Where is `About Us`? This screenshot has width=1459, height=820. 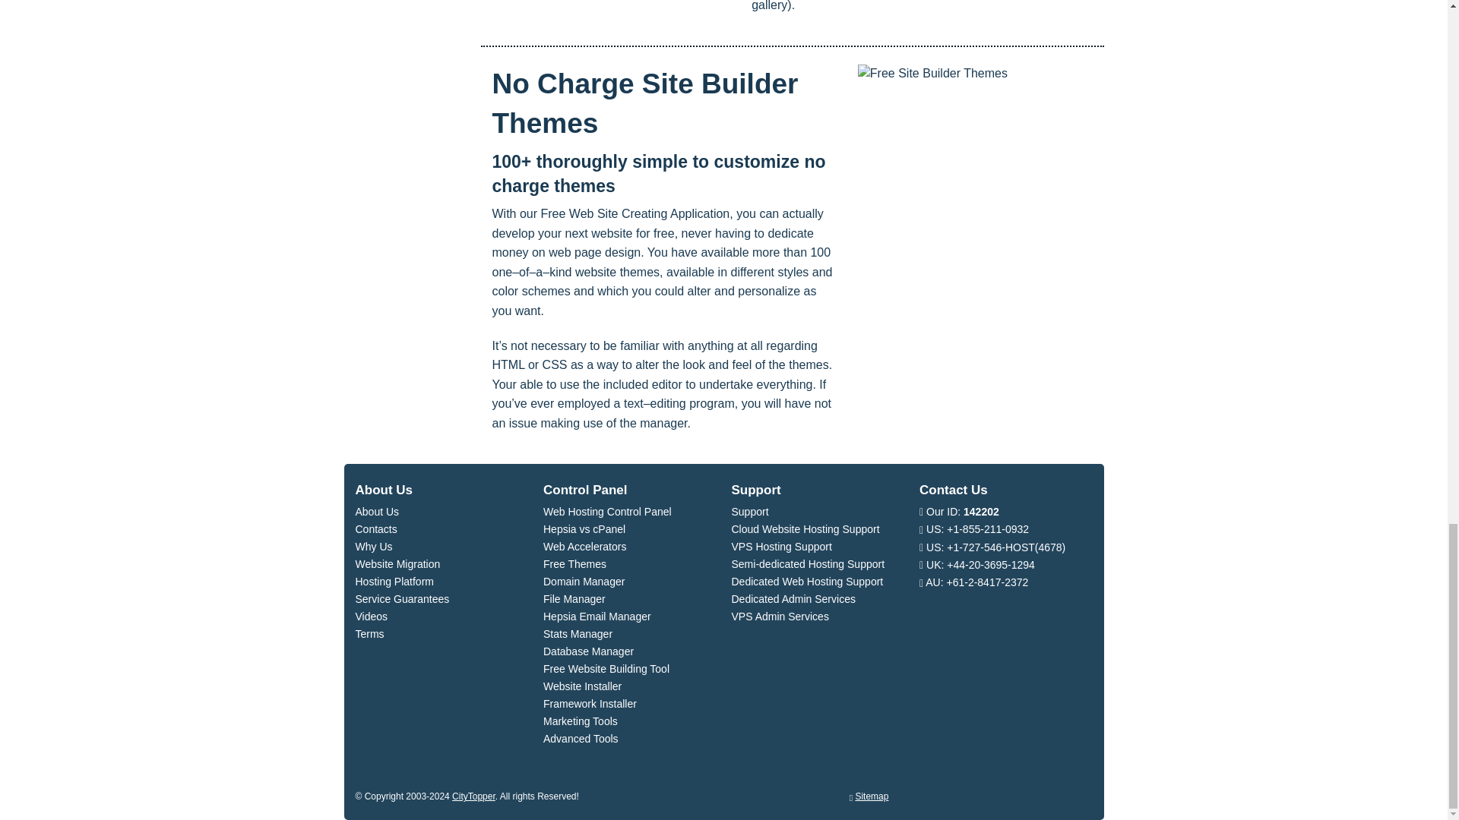
About Us is located at coordinates (378, 512).